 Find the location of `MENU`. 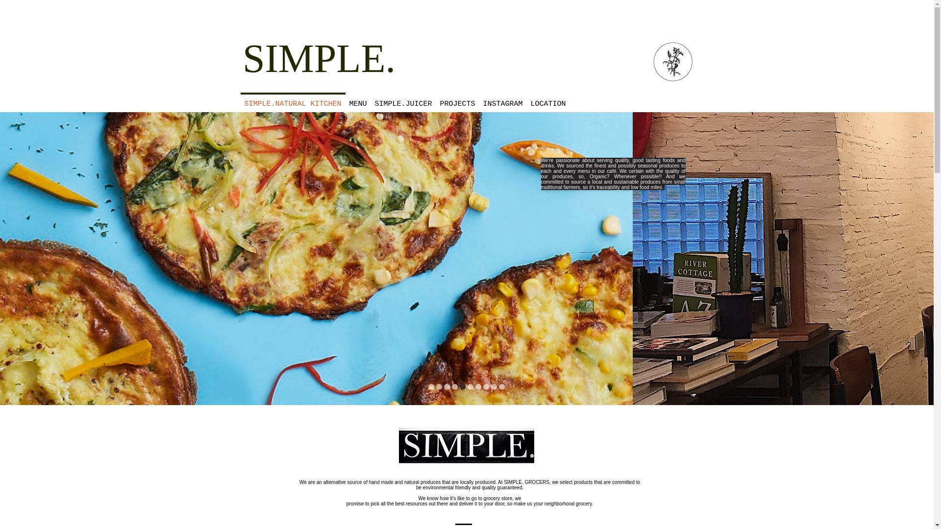

MENU is located at coordinates (358, 100).